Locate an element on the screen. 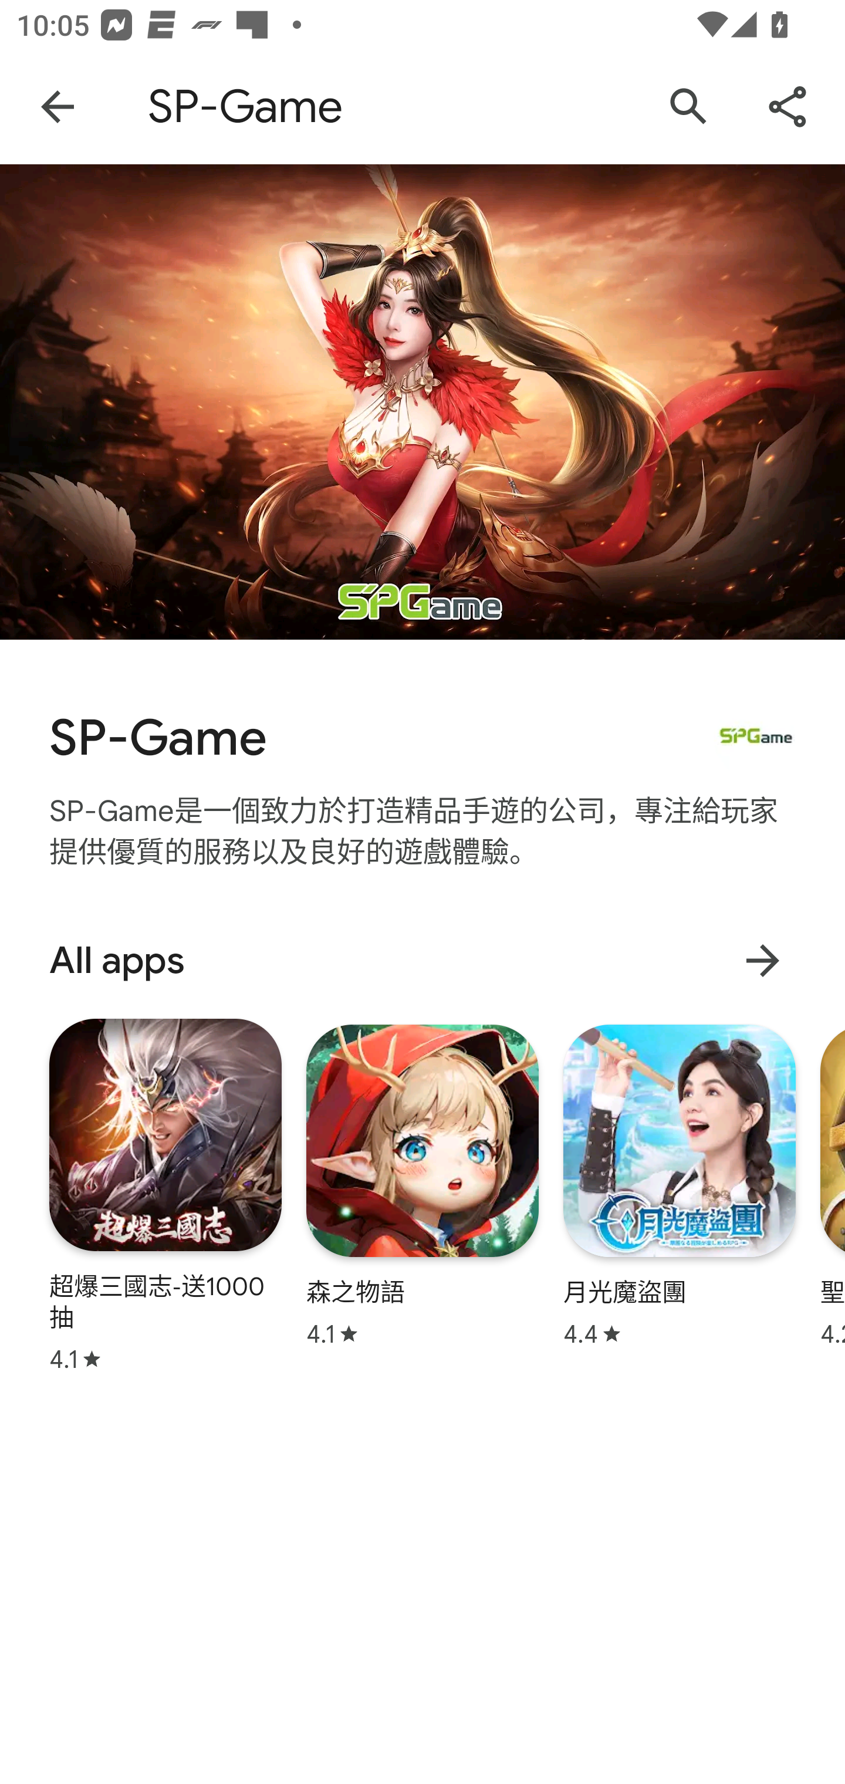 The width and height of the screenshot is (845, 1784). Share is located at coordinates (787, 107).